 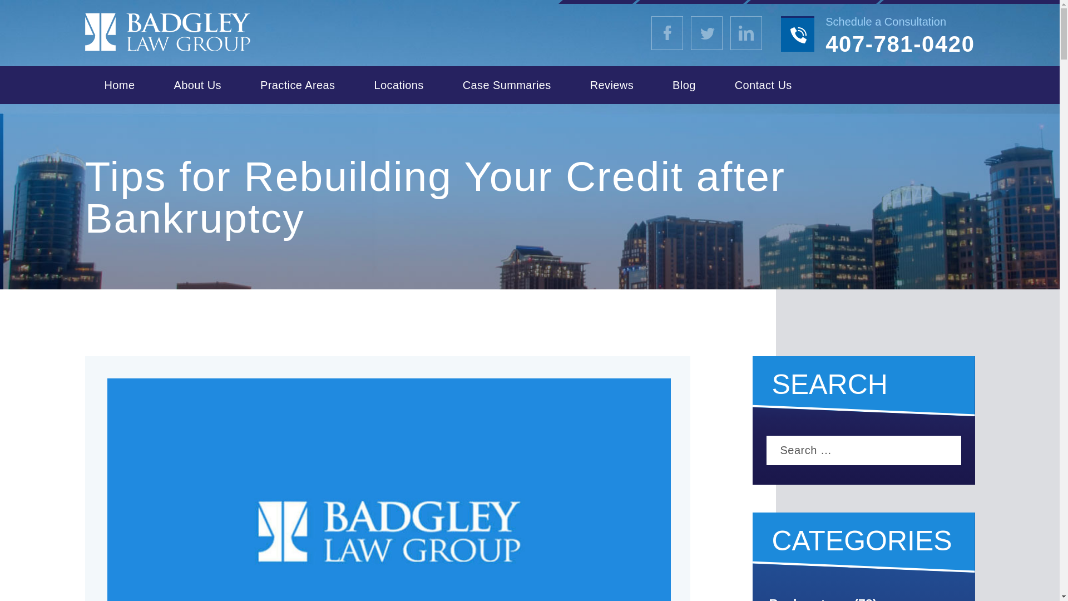 What do you see at coordinates (706, 32) in the screenshot?
I see `Twitter` at bounding box center [706, 32].